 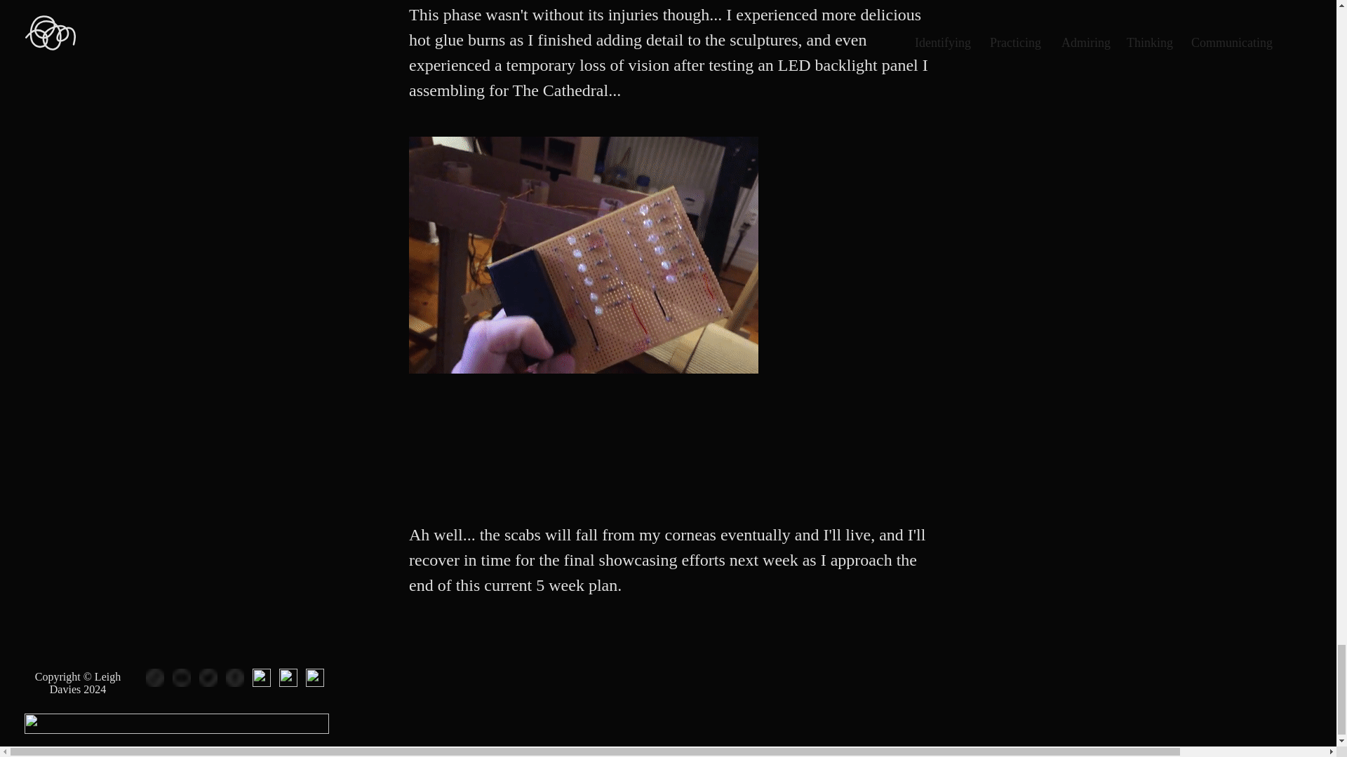 What do you see at coordinates (181, 677) in the screenshot?
I see `Subscribe on Youtube` at bounding box center [181, 677].